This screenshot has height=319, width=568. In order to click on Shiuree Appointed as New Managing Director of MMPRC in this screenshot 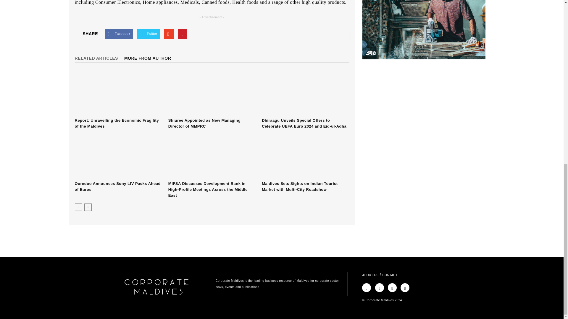, I will do `click(212, 93)`.